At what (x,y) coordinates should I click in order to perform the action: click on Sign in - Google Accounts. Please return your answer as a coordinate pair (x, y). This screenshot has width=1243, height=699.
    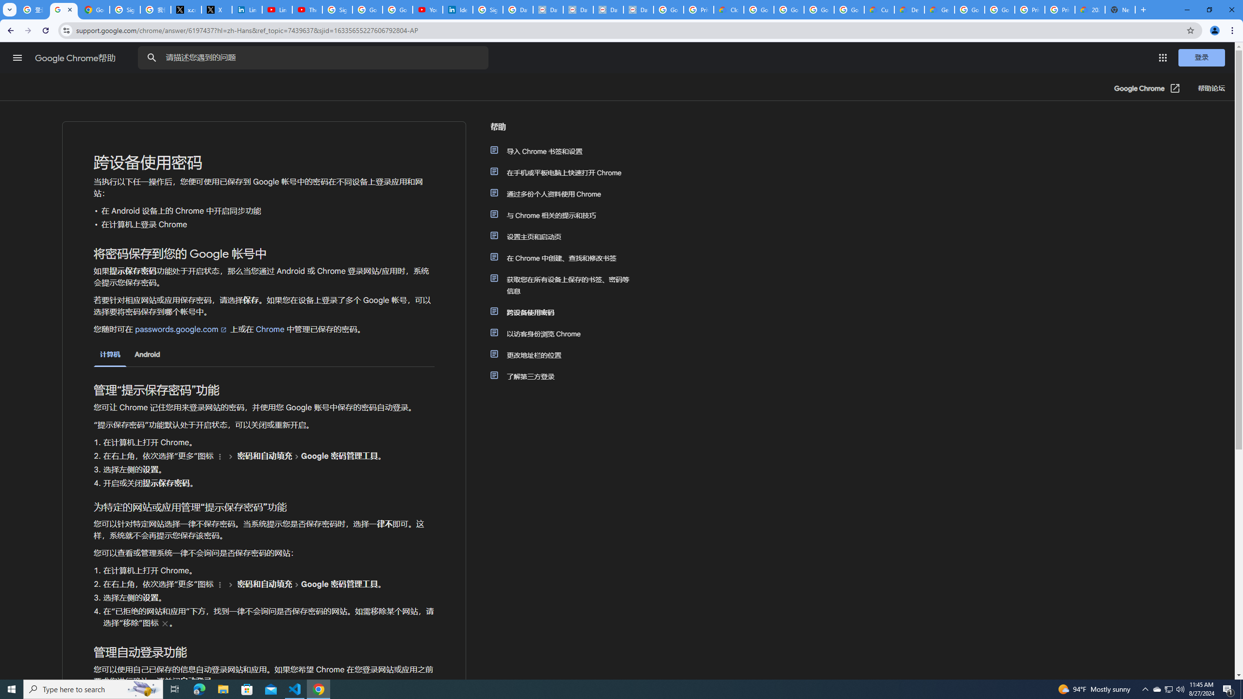
    Looking at the image, I should click on (337, 10).